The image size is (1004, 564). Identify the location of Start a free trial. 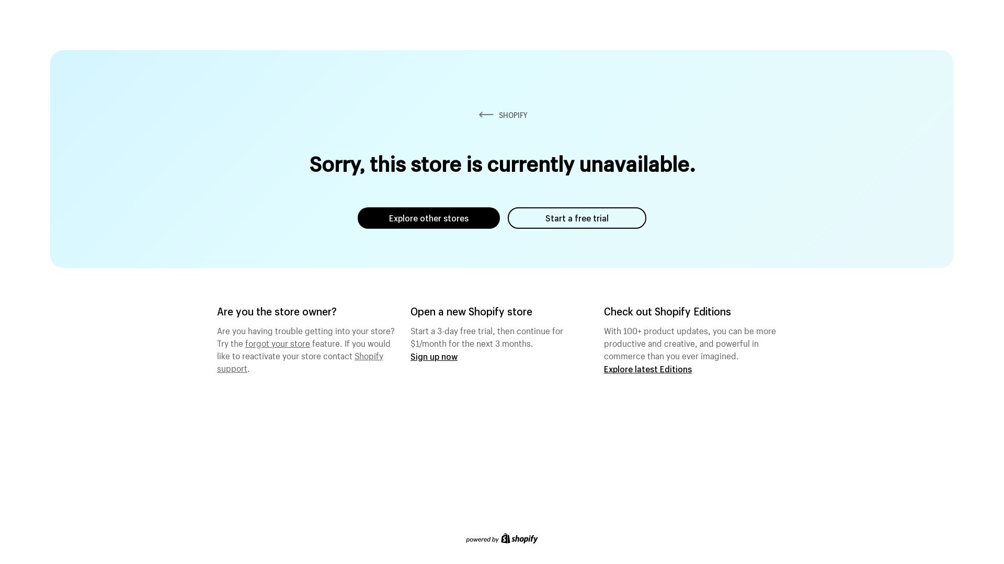
(577, 218).